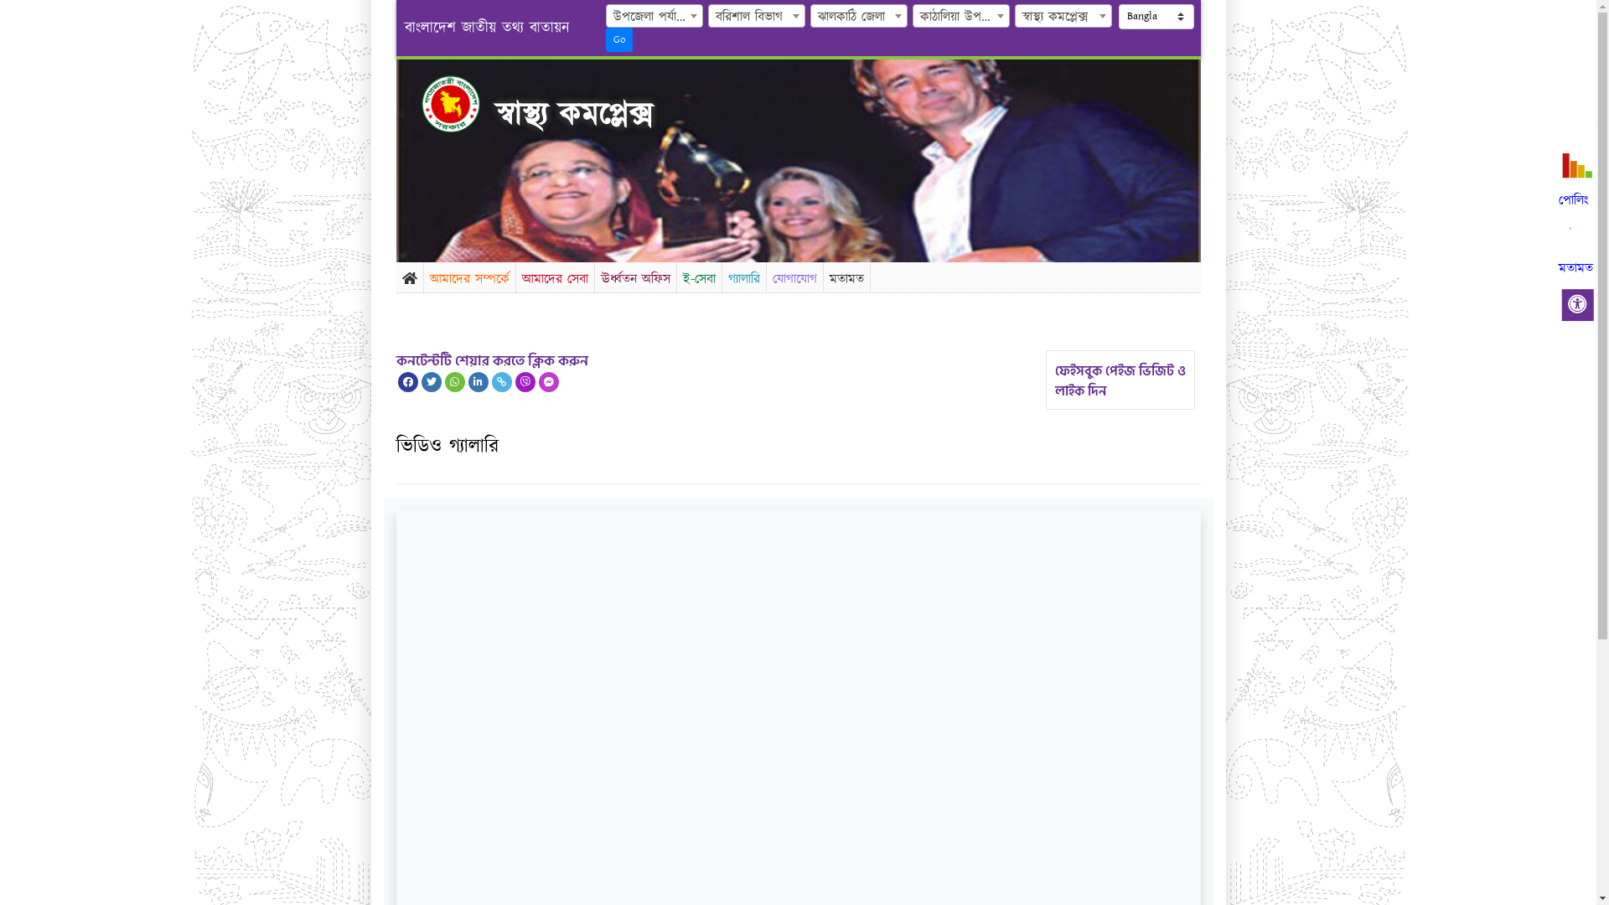 The height and width of the screenshot is (905, 1609). I want to click on Go, so click(619, 40).